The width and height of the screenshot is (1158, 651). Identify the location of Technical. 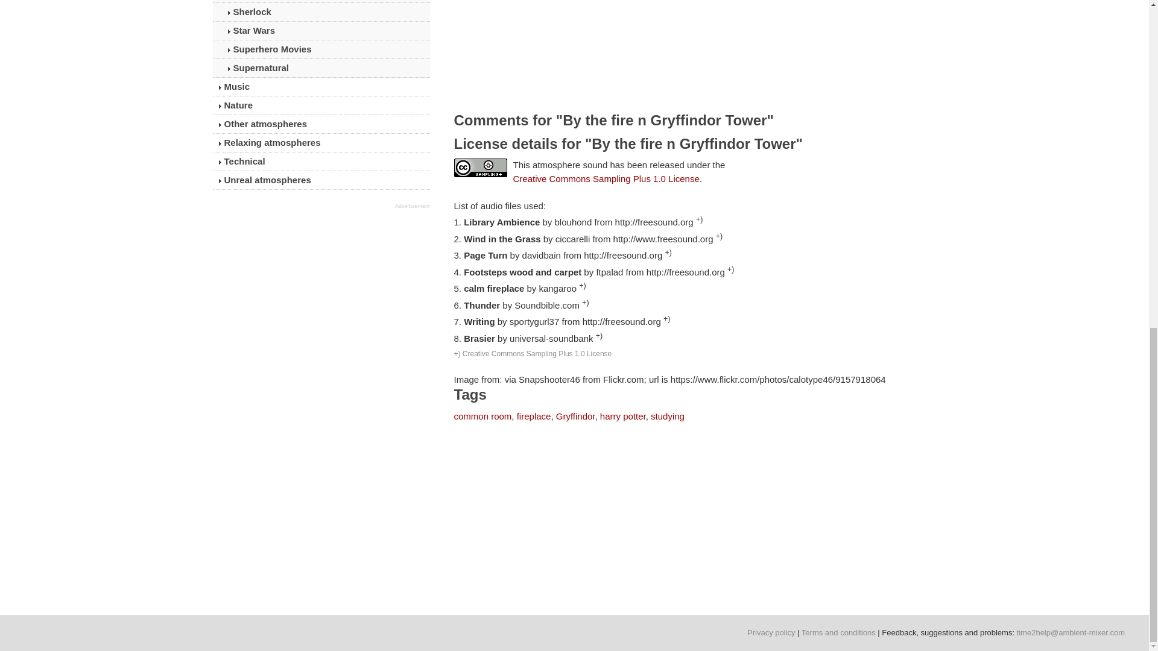
(321, 161).